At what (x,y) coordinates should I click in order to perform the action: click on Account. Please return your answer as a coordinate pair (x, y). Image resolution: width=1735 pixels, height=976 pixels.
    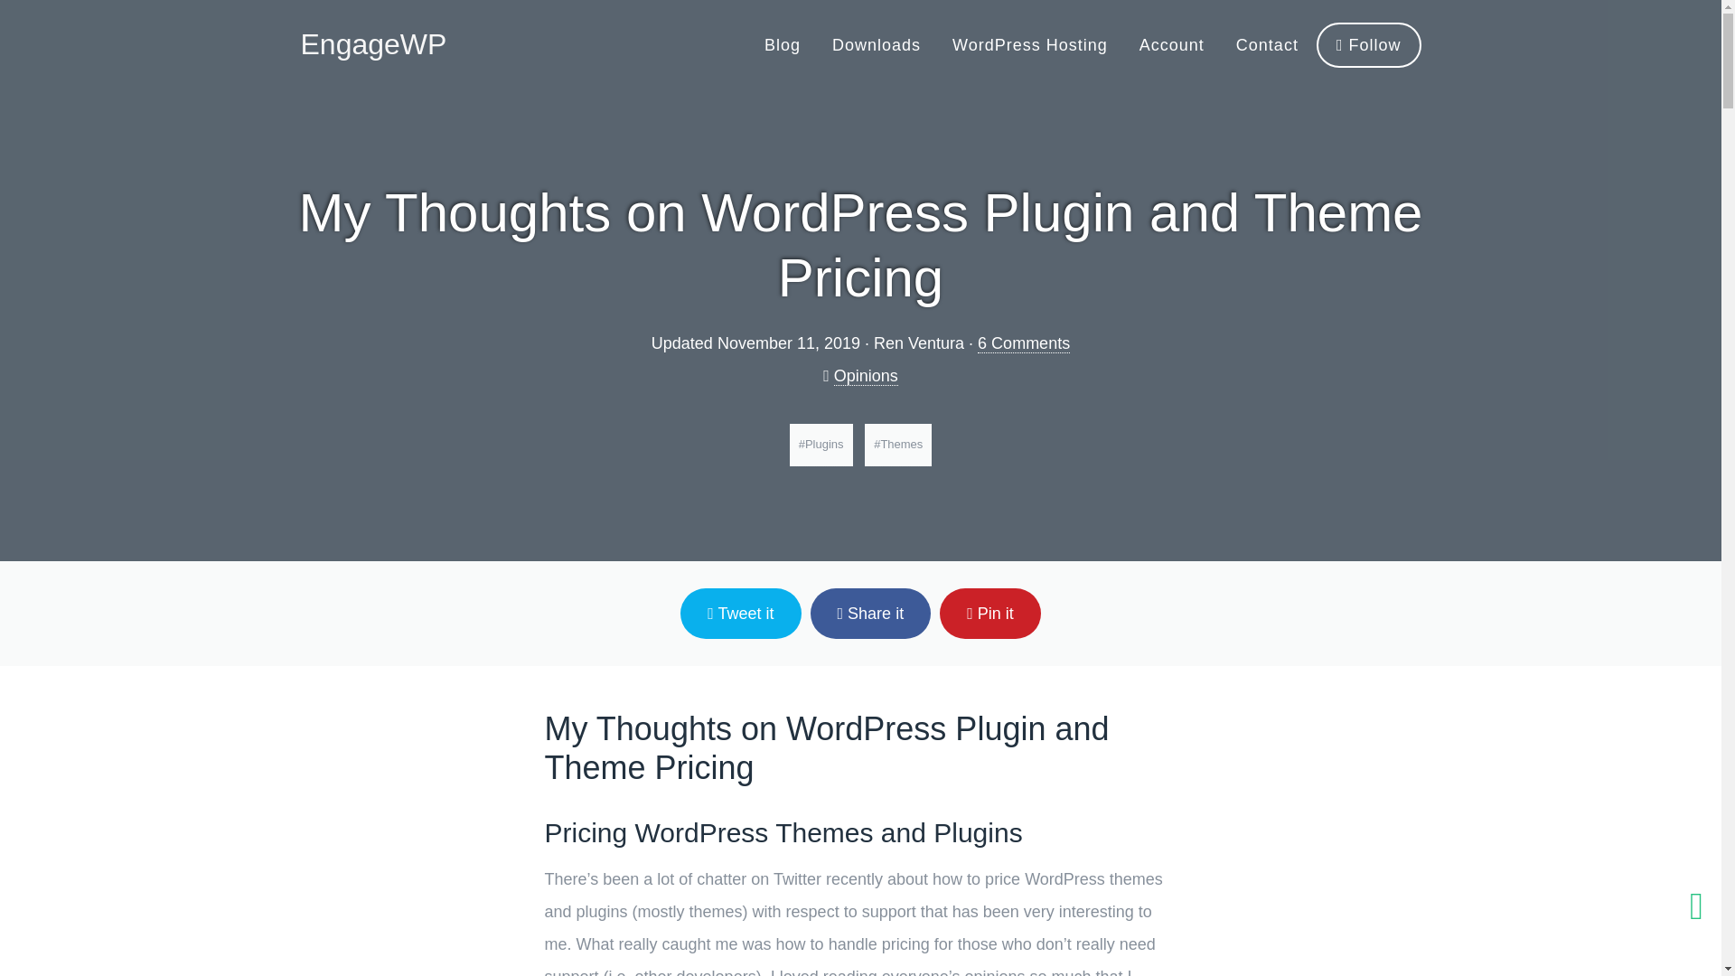
    Looking at the image, I should click on (1171, 45).